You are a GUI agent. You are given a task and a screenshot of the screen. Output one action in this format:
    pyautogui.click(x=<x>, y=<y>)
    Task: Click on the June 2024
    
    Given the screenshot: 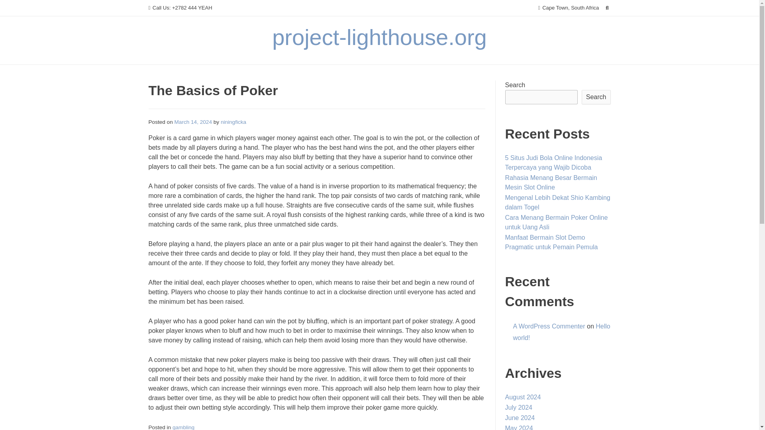 What is the action you would take?
    pyautogui.click(x=520, y=418)
    